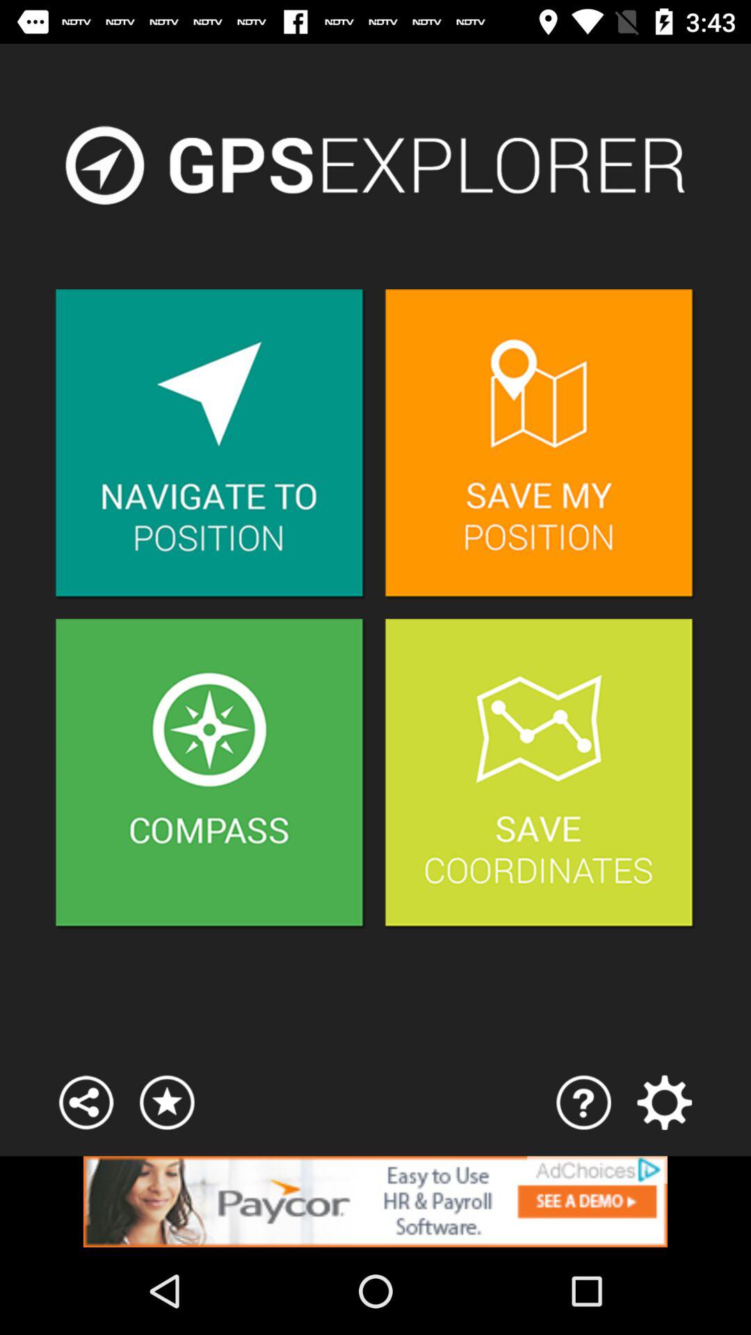 The image size is (751, 1335). Describe the element at coordinates (210, 775) in the screenshot. I see `acess compass item` at that location.